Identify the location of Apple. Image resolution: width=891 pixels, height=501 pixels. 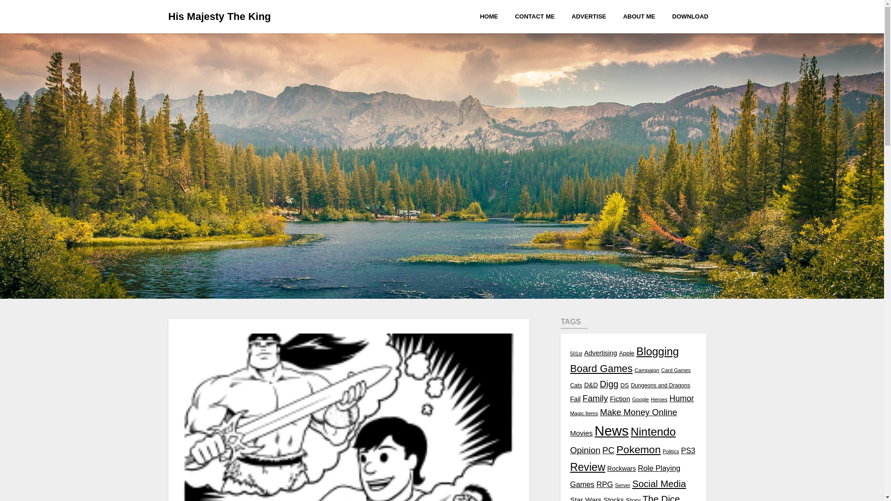
(626, 353).